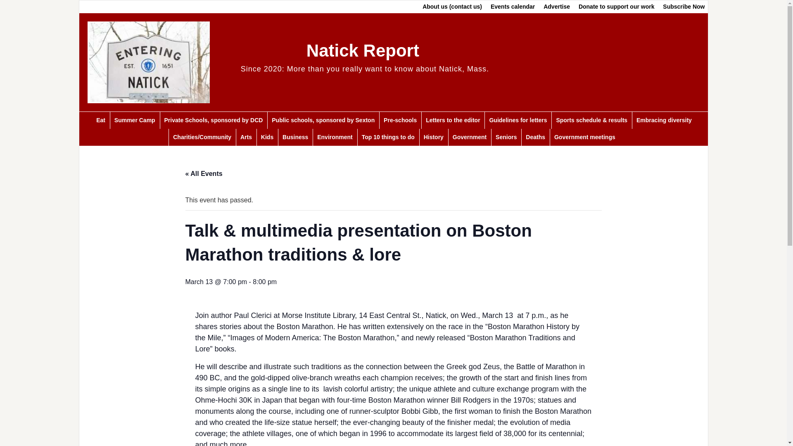  What do you see at coordinates (135, 121) in the screenshot?
I see `Summer Camp` at bounding box center [135, 121].